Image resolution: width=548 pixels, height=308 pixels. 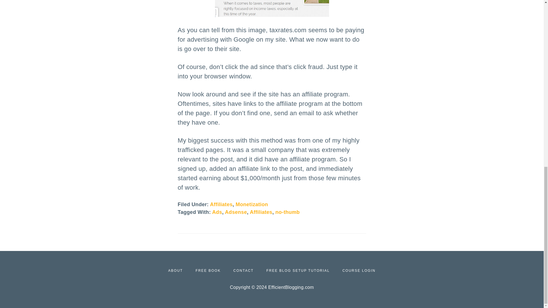 What do you see at coordinates (208, 270) in the screenshot?
I see `FREE BOOK` at bounding box center [208, 270].